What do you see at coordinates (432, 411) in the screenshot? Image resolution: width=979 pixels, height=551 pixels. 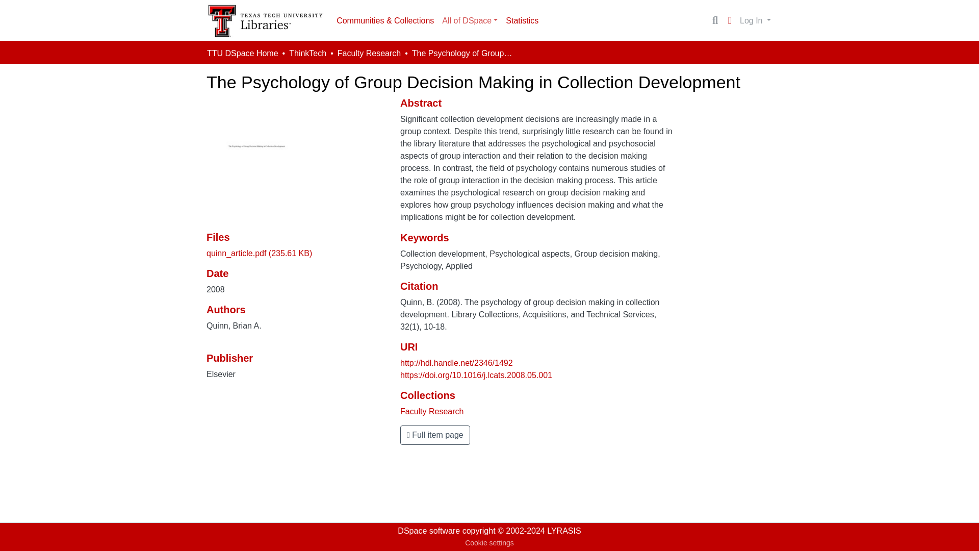 I see `Faculty Research` at bounding box center [432, 411].